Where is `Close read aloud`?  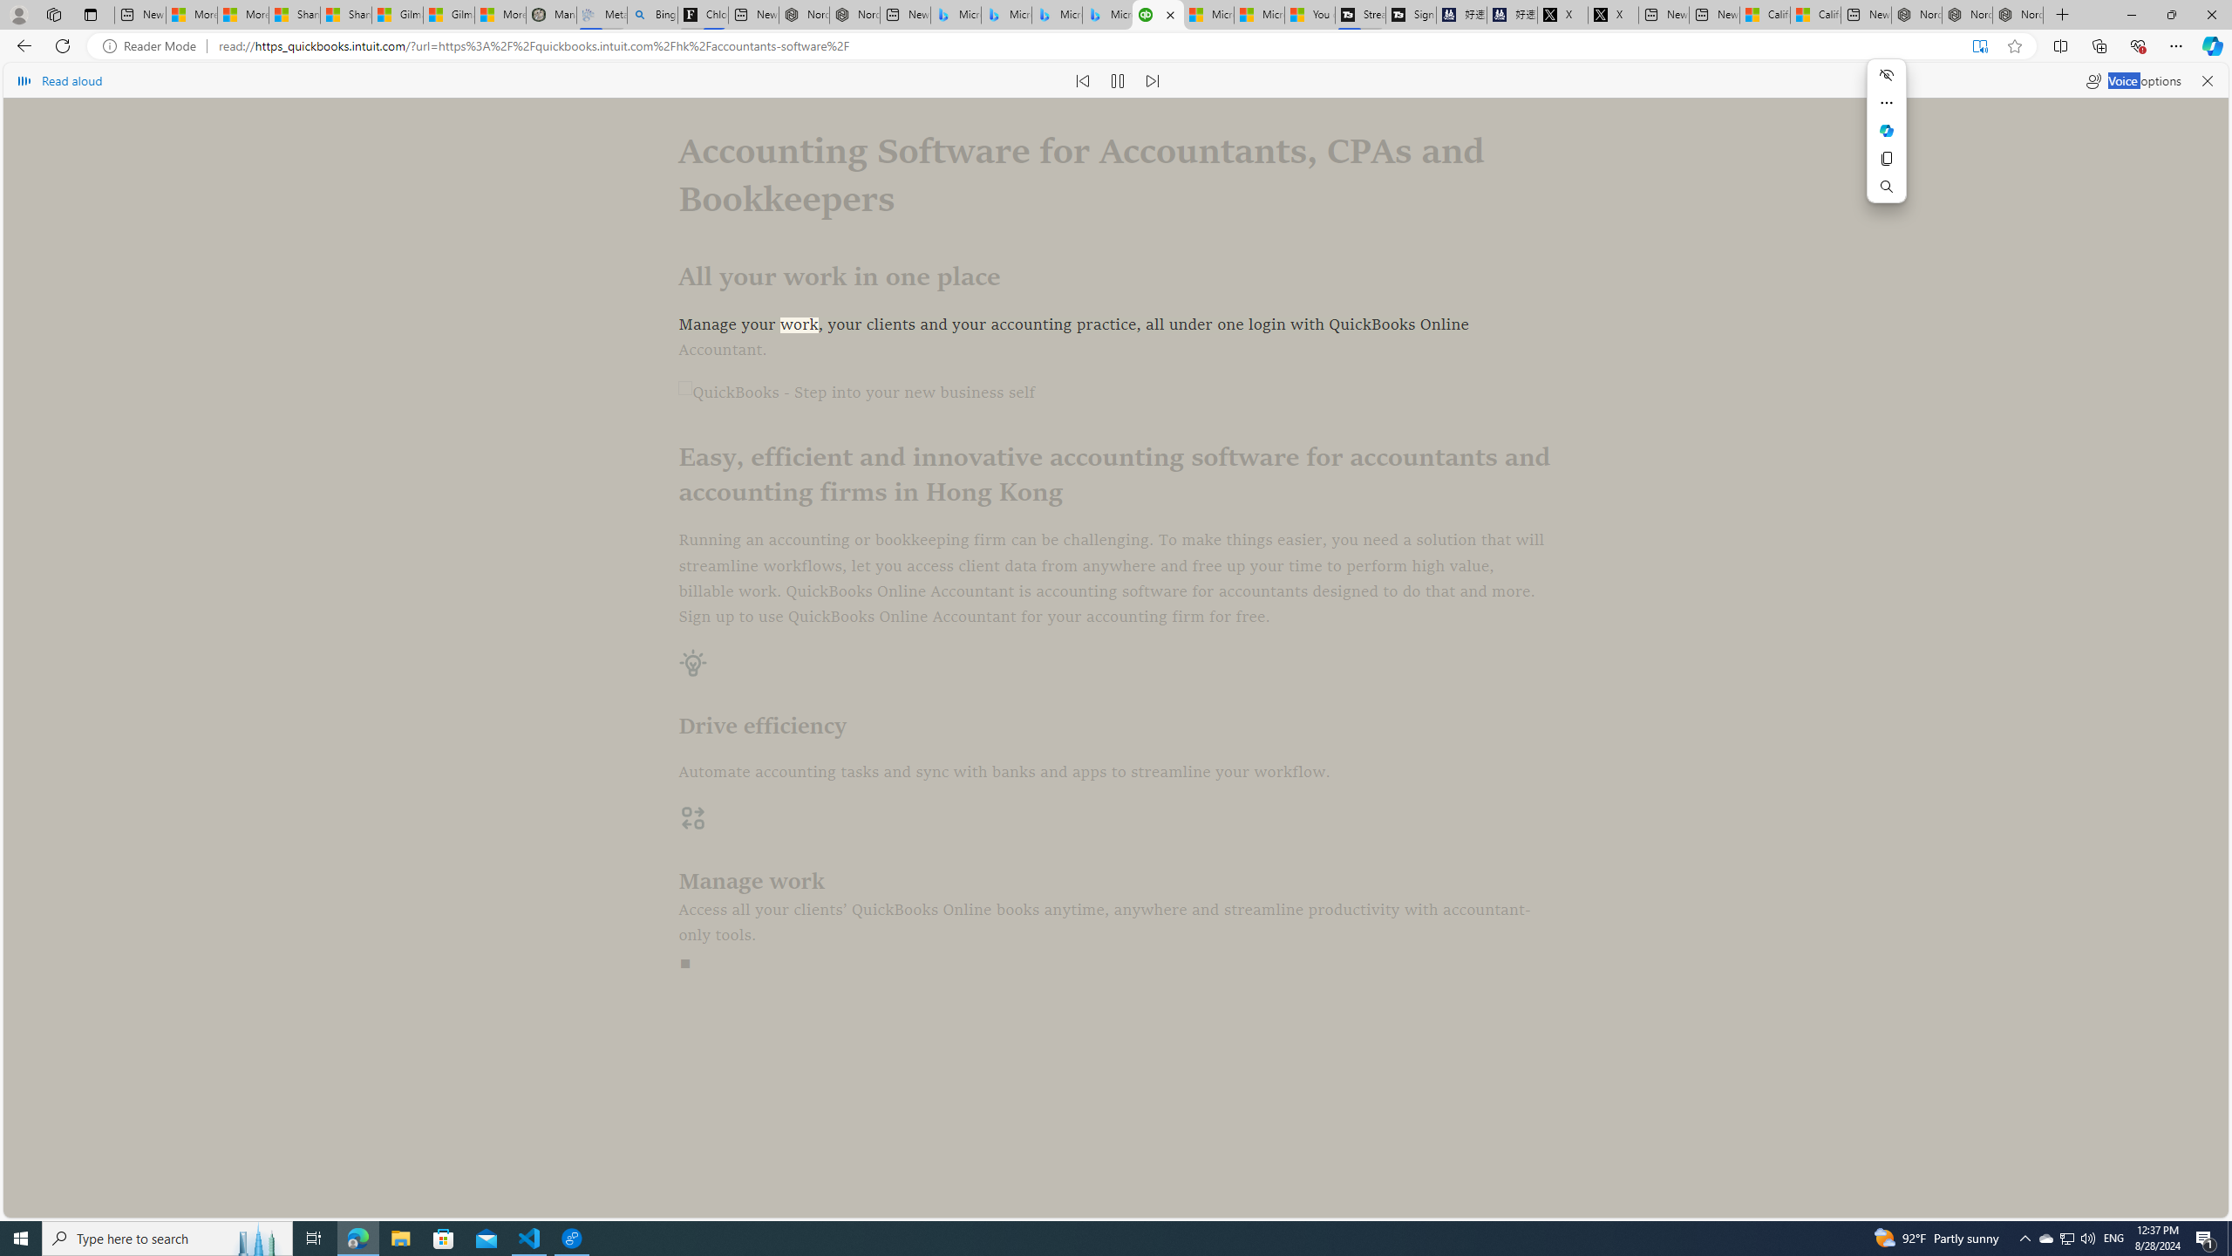
Close read aloud is located at coordinates (2208, 80).